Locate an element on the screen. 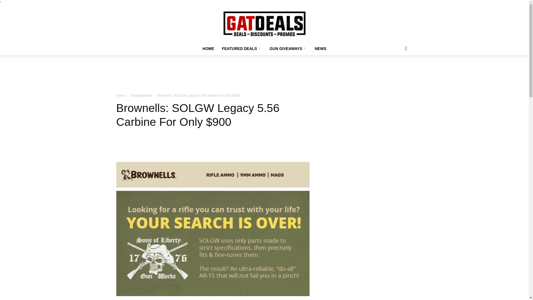  View all posts in Uncategorized is located at coordinates (141, 96).